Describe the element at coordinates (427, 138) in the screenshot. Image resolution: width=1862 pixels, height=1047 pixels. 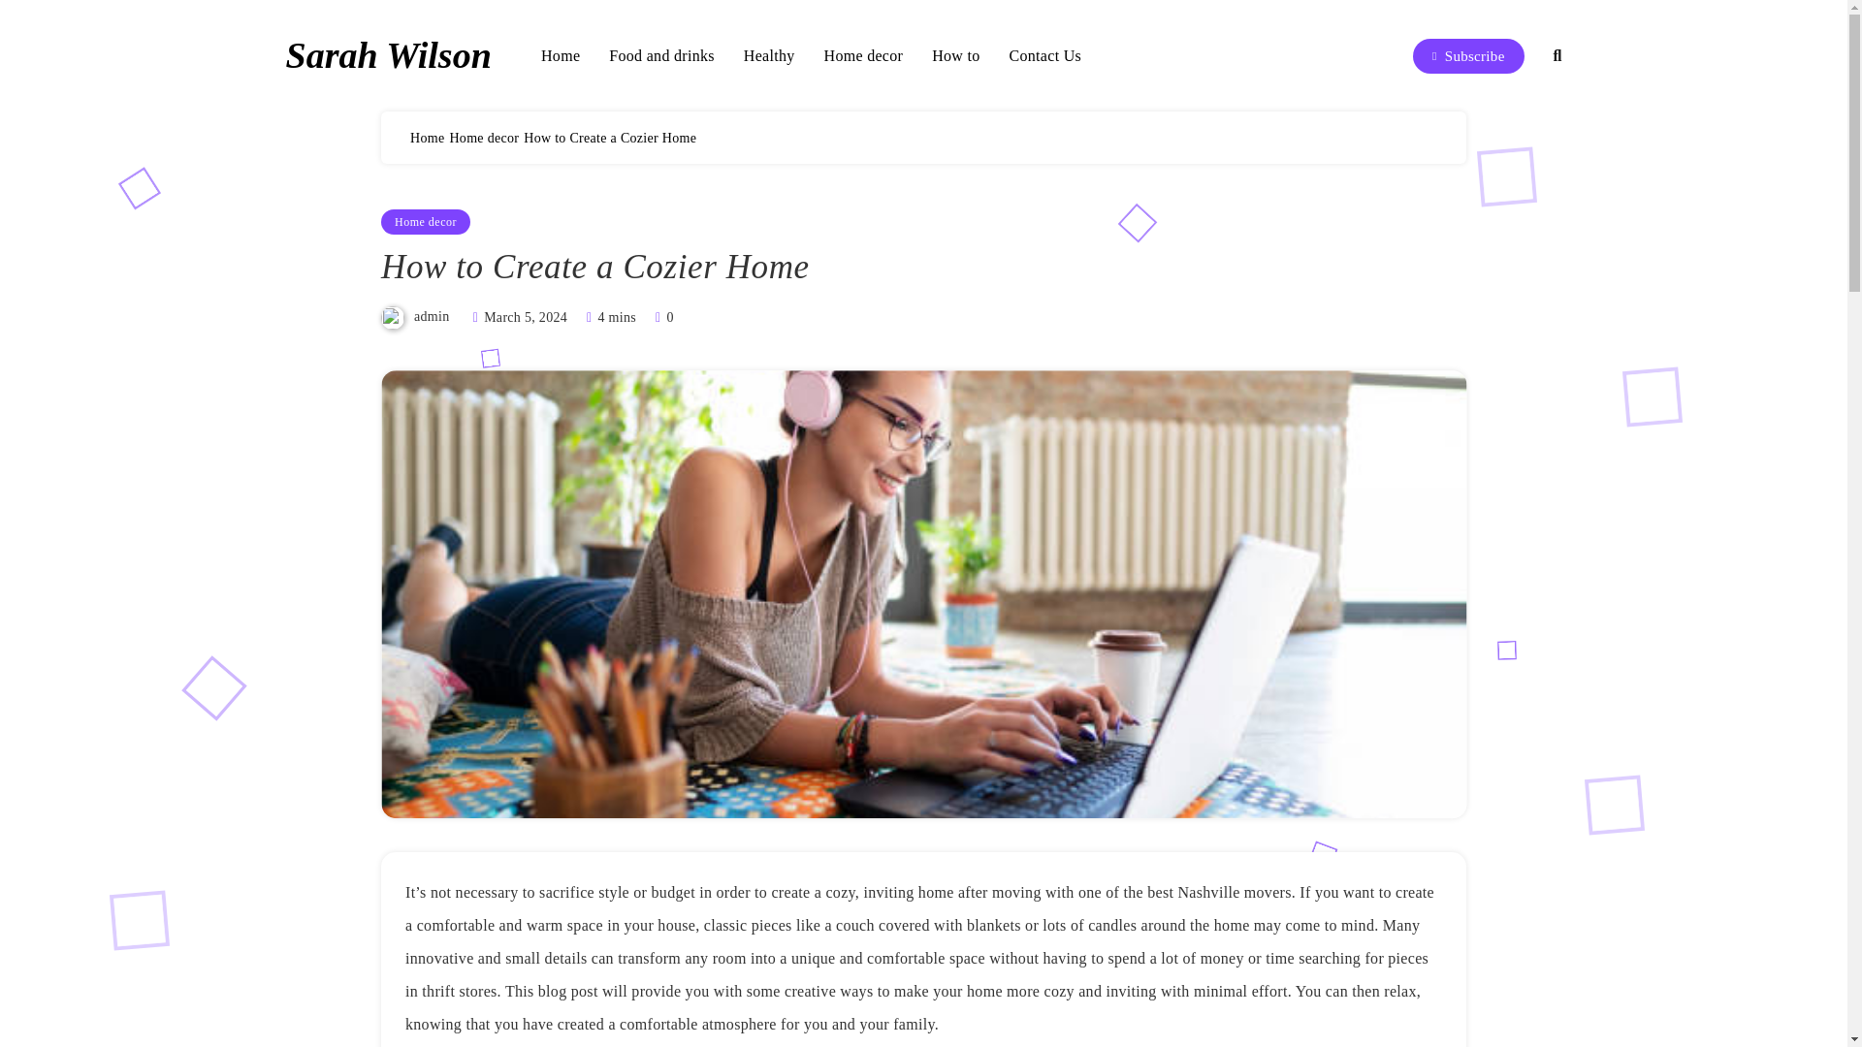
I see `Home` at that location.